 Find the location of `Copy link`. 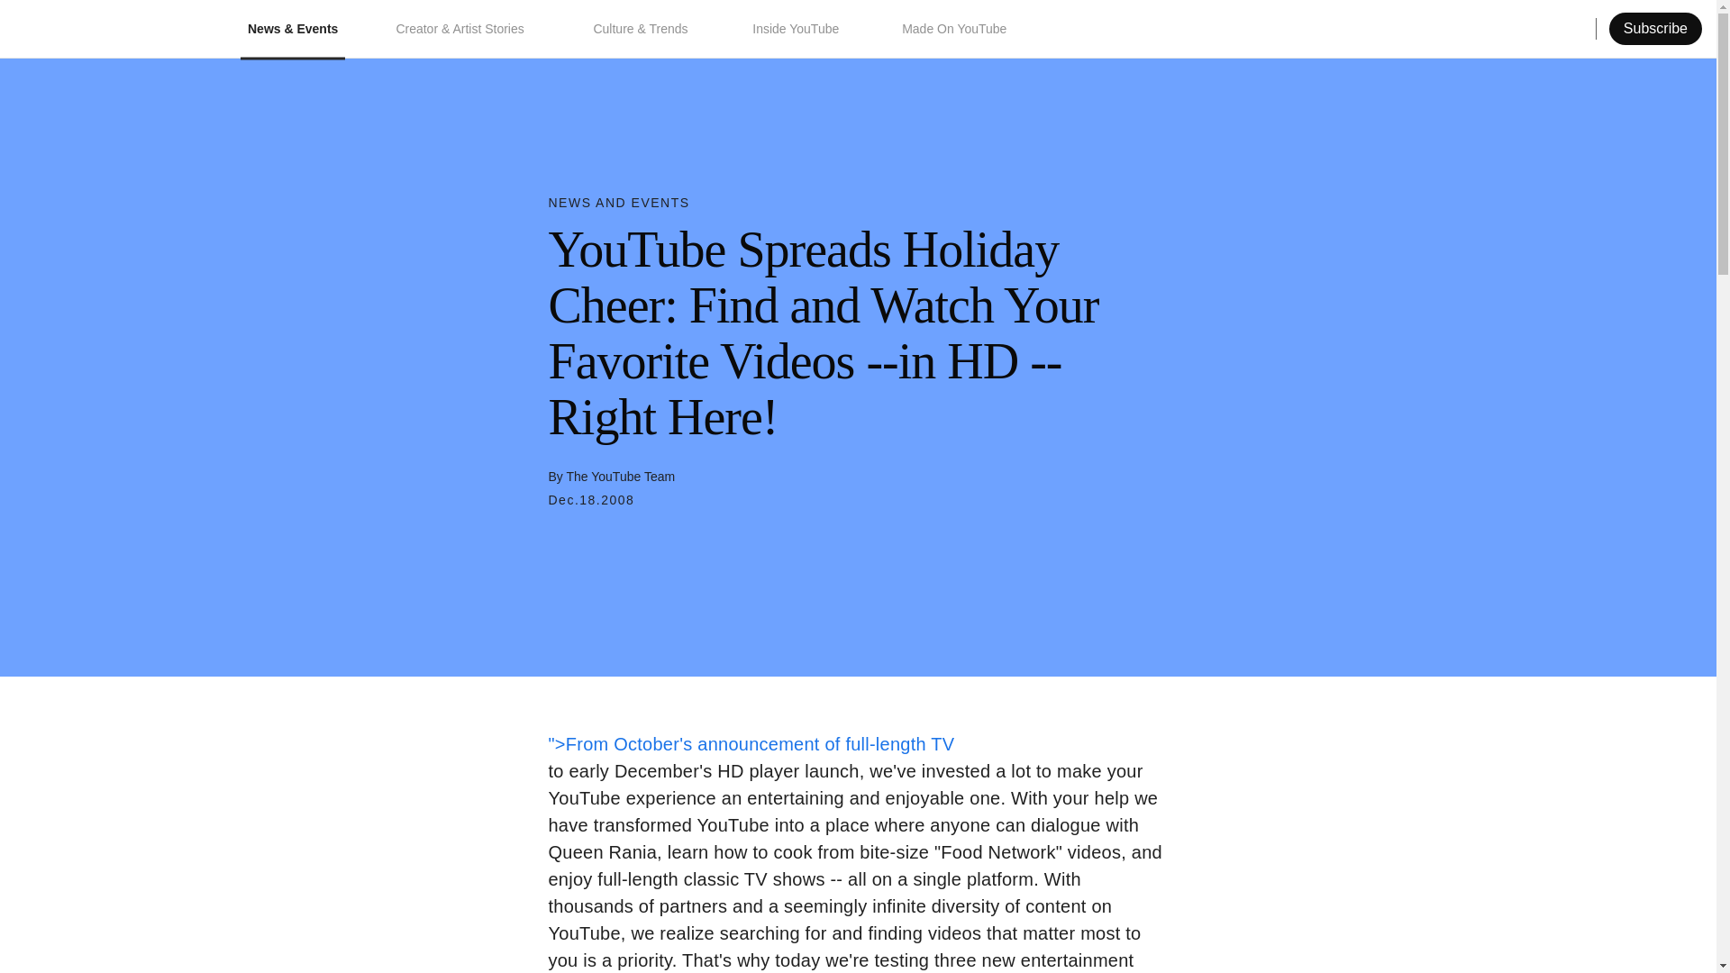

Copy link is located at coordinates (1634, 29).